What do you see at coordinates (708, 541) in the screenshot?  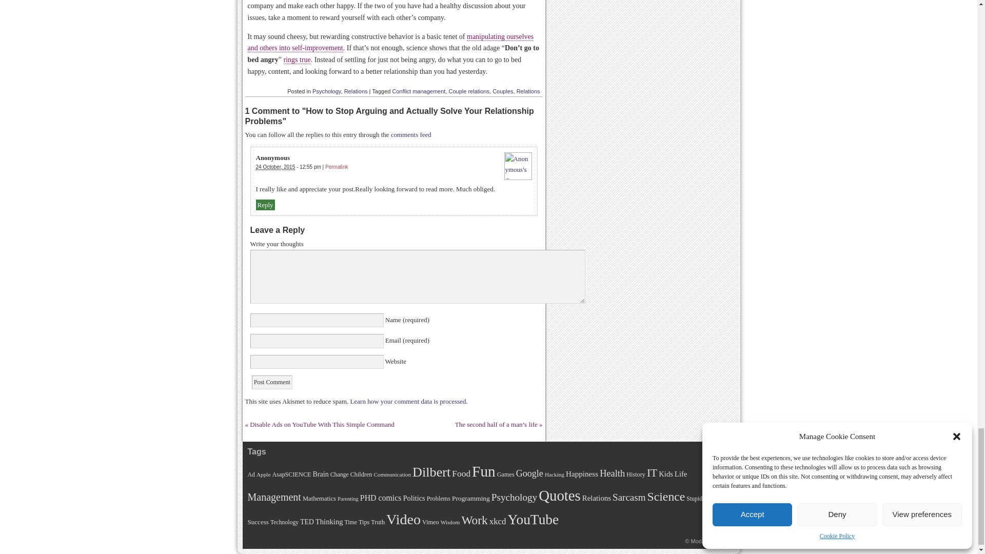 I see `Some personal and shared stuff` at bounding box center [708, 541].